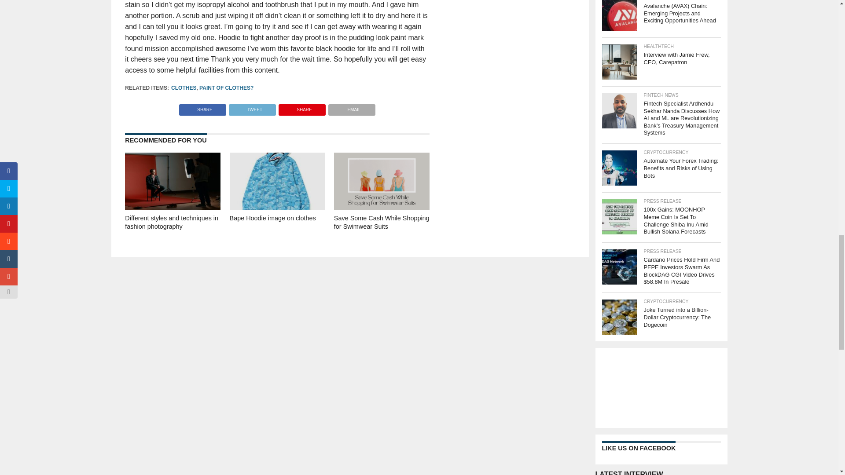  Describe the element at coordinates (381, 207) in the screenshot. I see `Save Some Cash While Shopping for Swimwear Suits` at that location.